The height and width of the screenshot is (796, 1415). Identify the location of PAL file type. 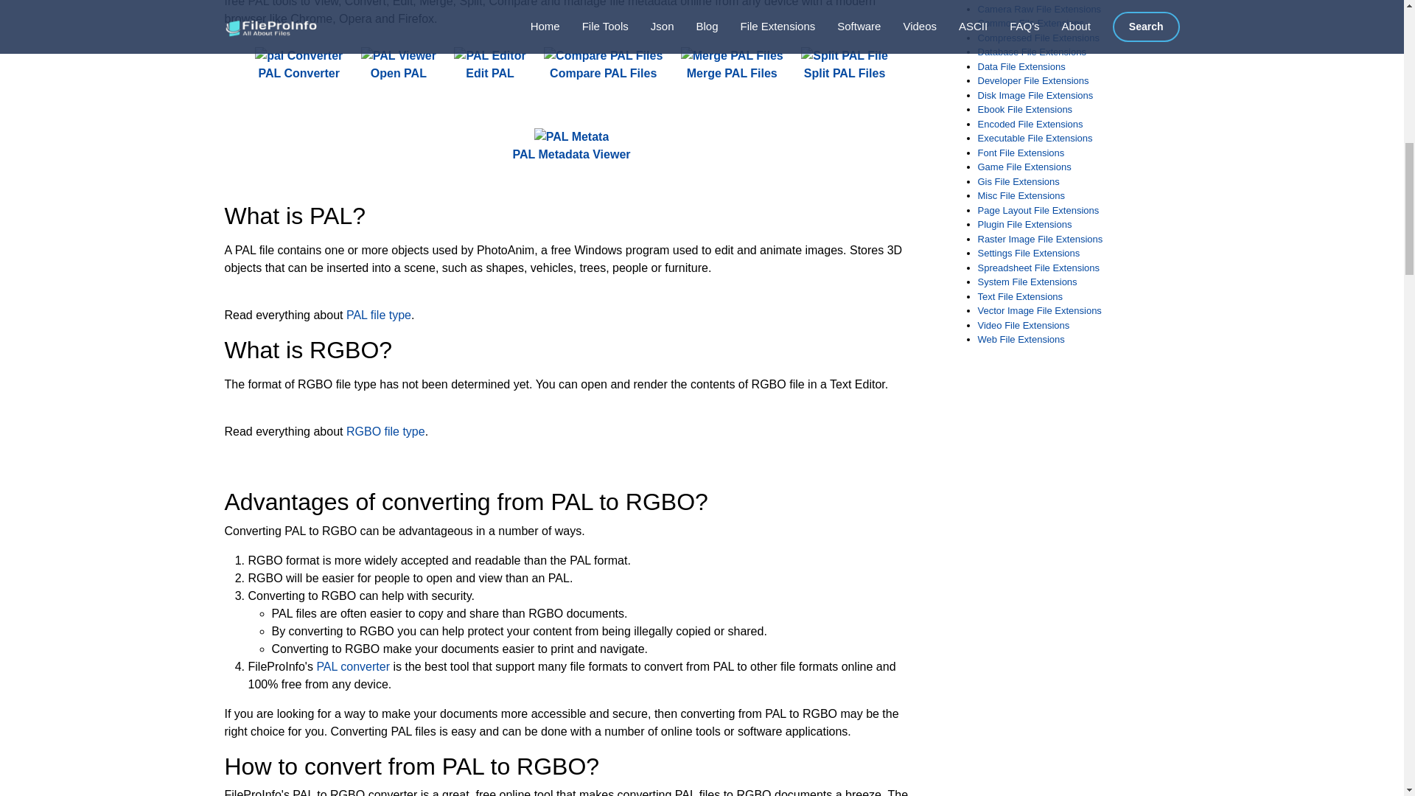
(379, 315).